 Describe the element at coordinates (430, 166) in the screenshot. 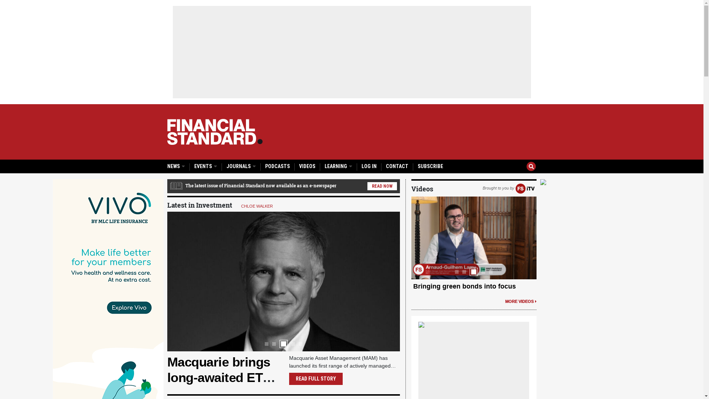

I see `SUBSCRIBE` at that location.